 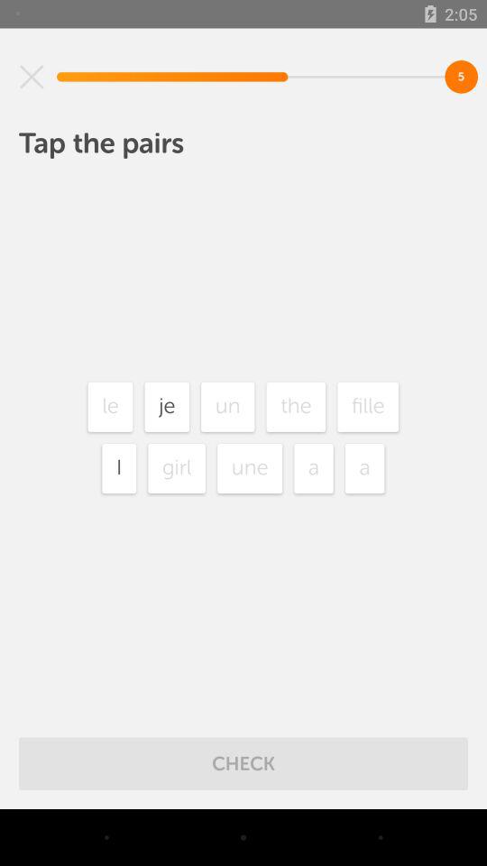 What do you see at coordinates (167, 406) in the screenshot?
I see `turn off icon to the left of the un icon` at bounding box center [167, 406].